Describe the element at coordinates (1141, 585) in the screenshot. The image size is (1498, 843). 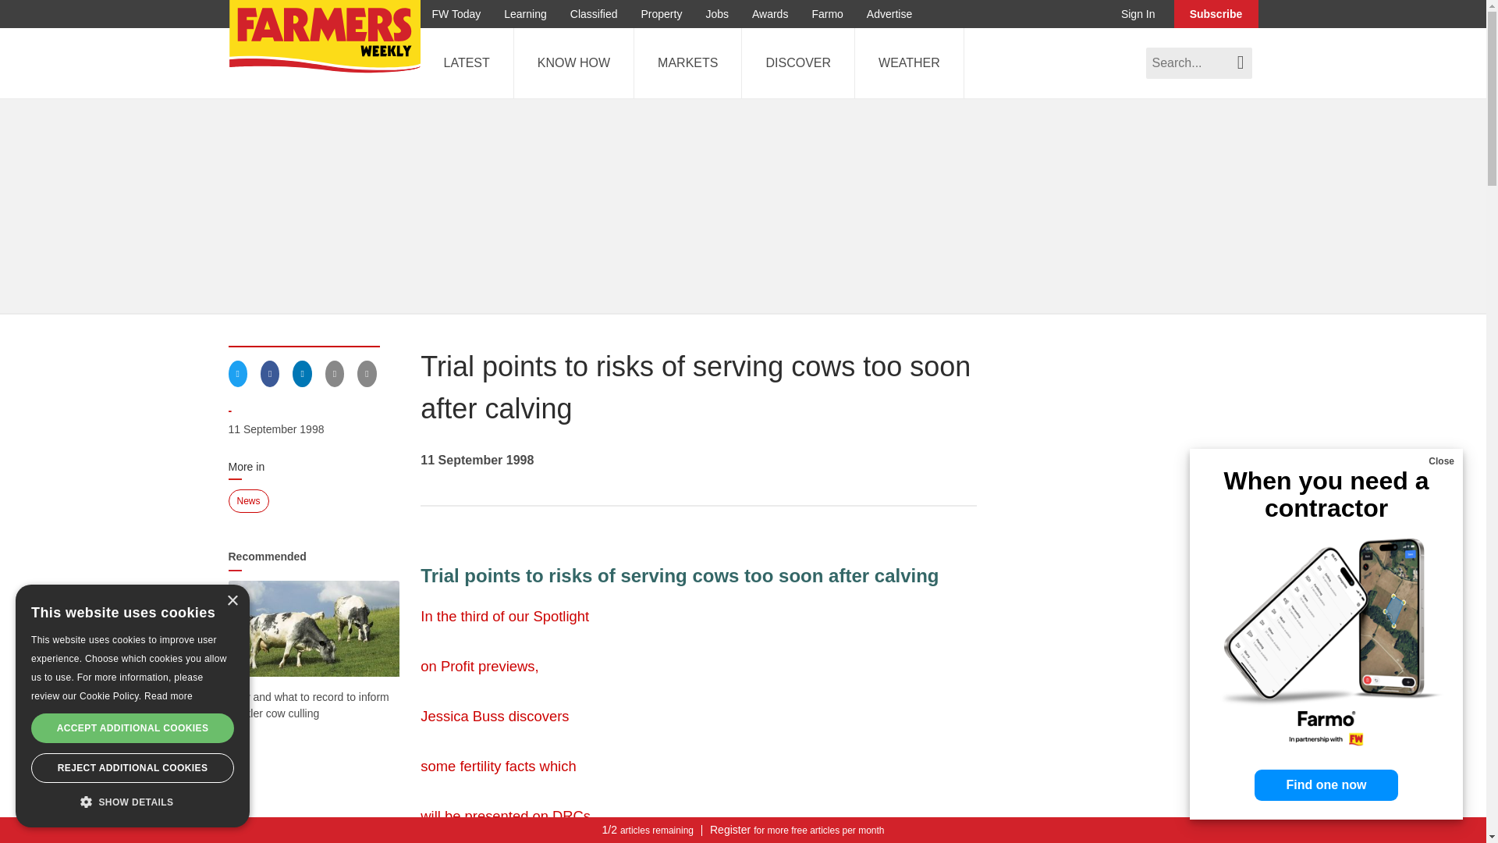
I see `3rd party ad content` at that location.